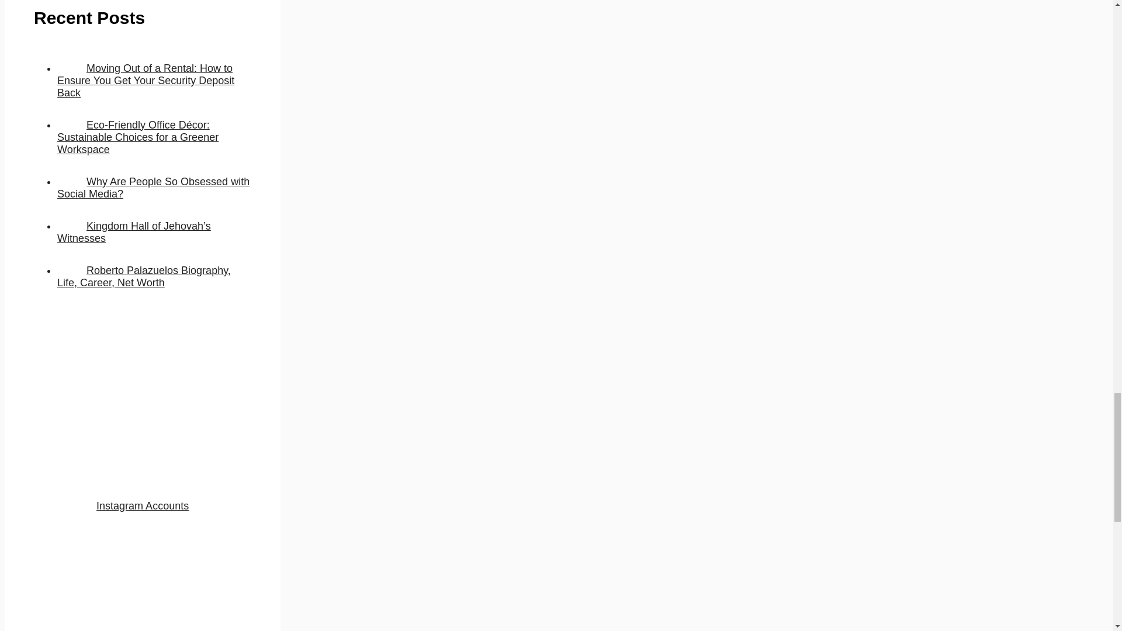  Describe the element at coordinates (144, 276) in the screenshot. I see `Roberto Palazuelos Biography, Life, Career, Net Worth` at that location.